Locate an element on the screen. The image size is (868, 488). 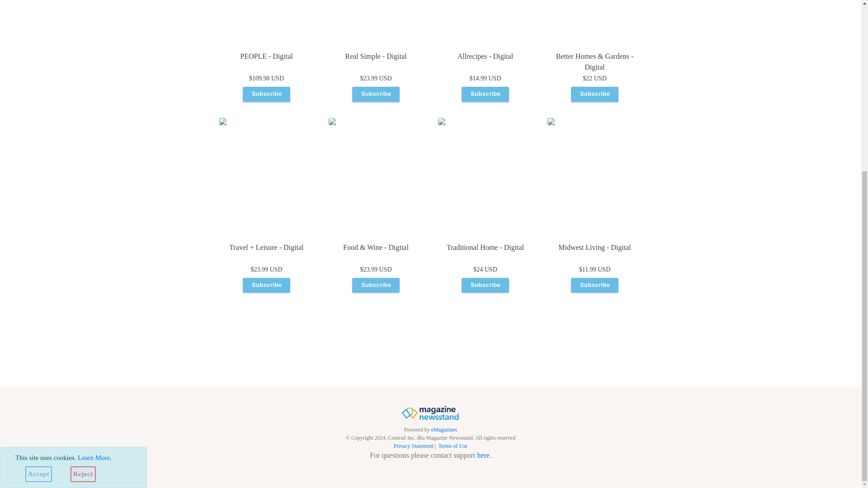
eMagazines is located at coordinates (444, 429).